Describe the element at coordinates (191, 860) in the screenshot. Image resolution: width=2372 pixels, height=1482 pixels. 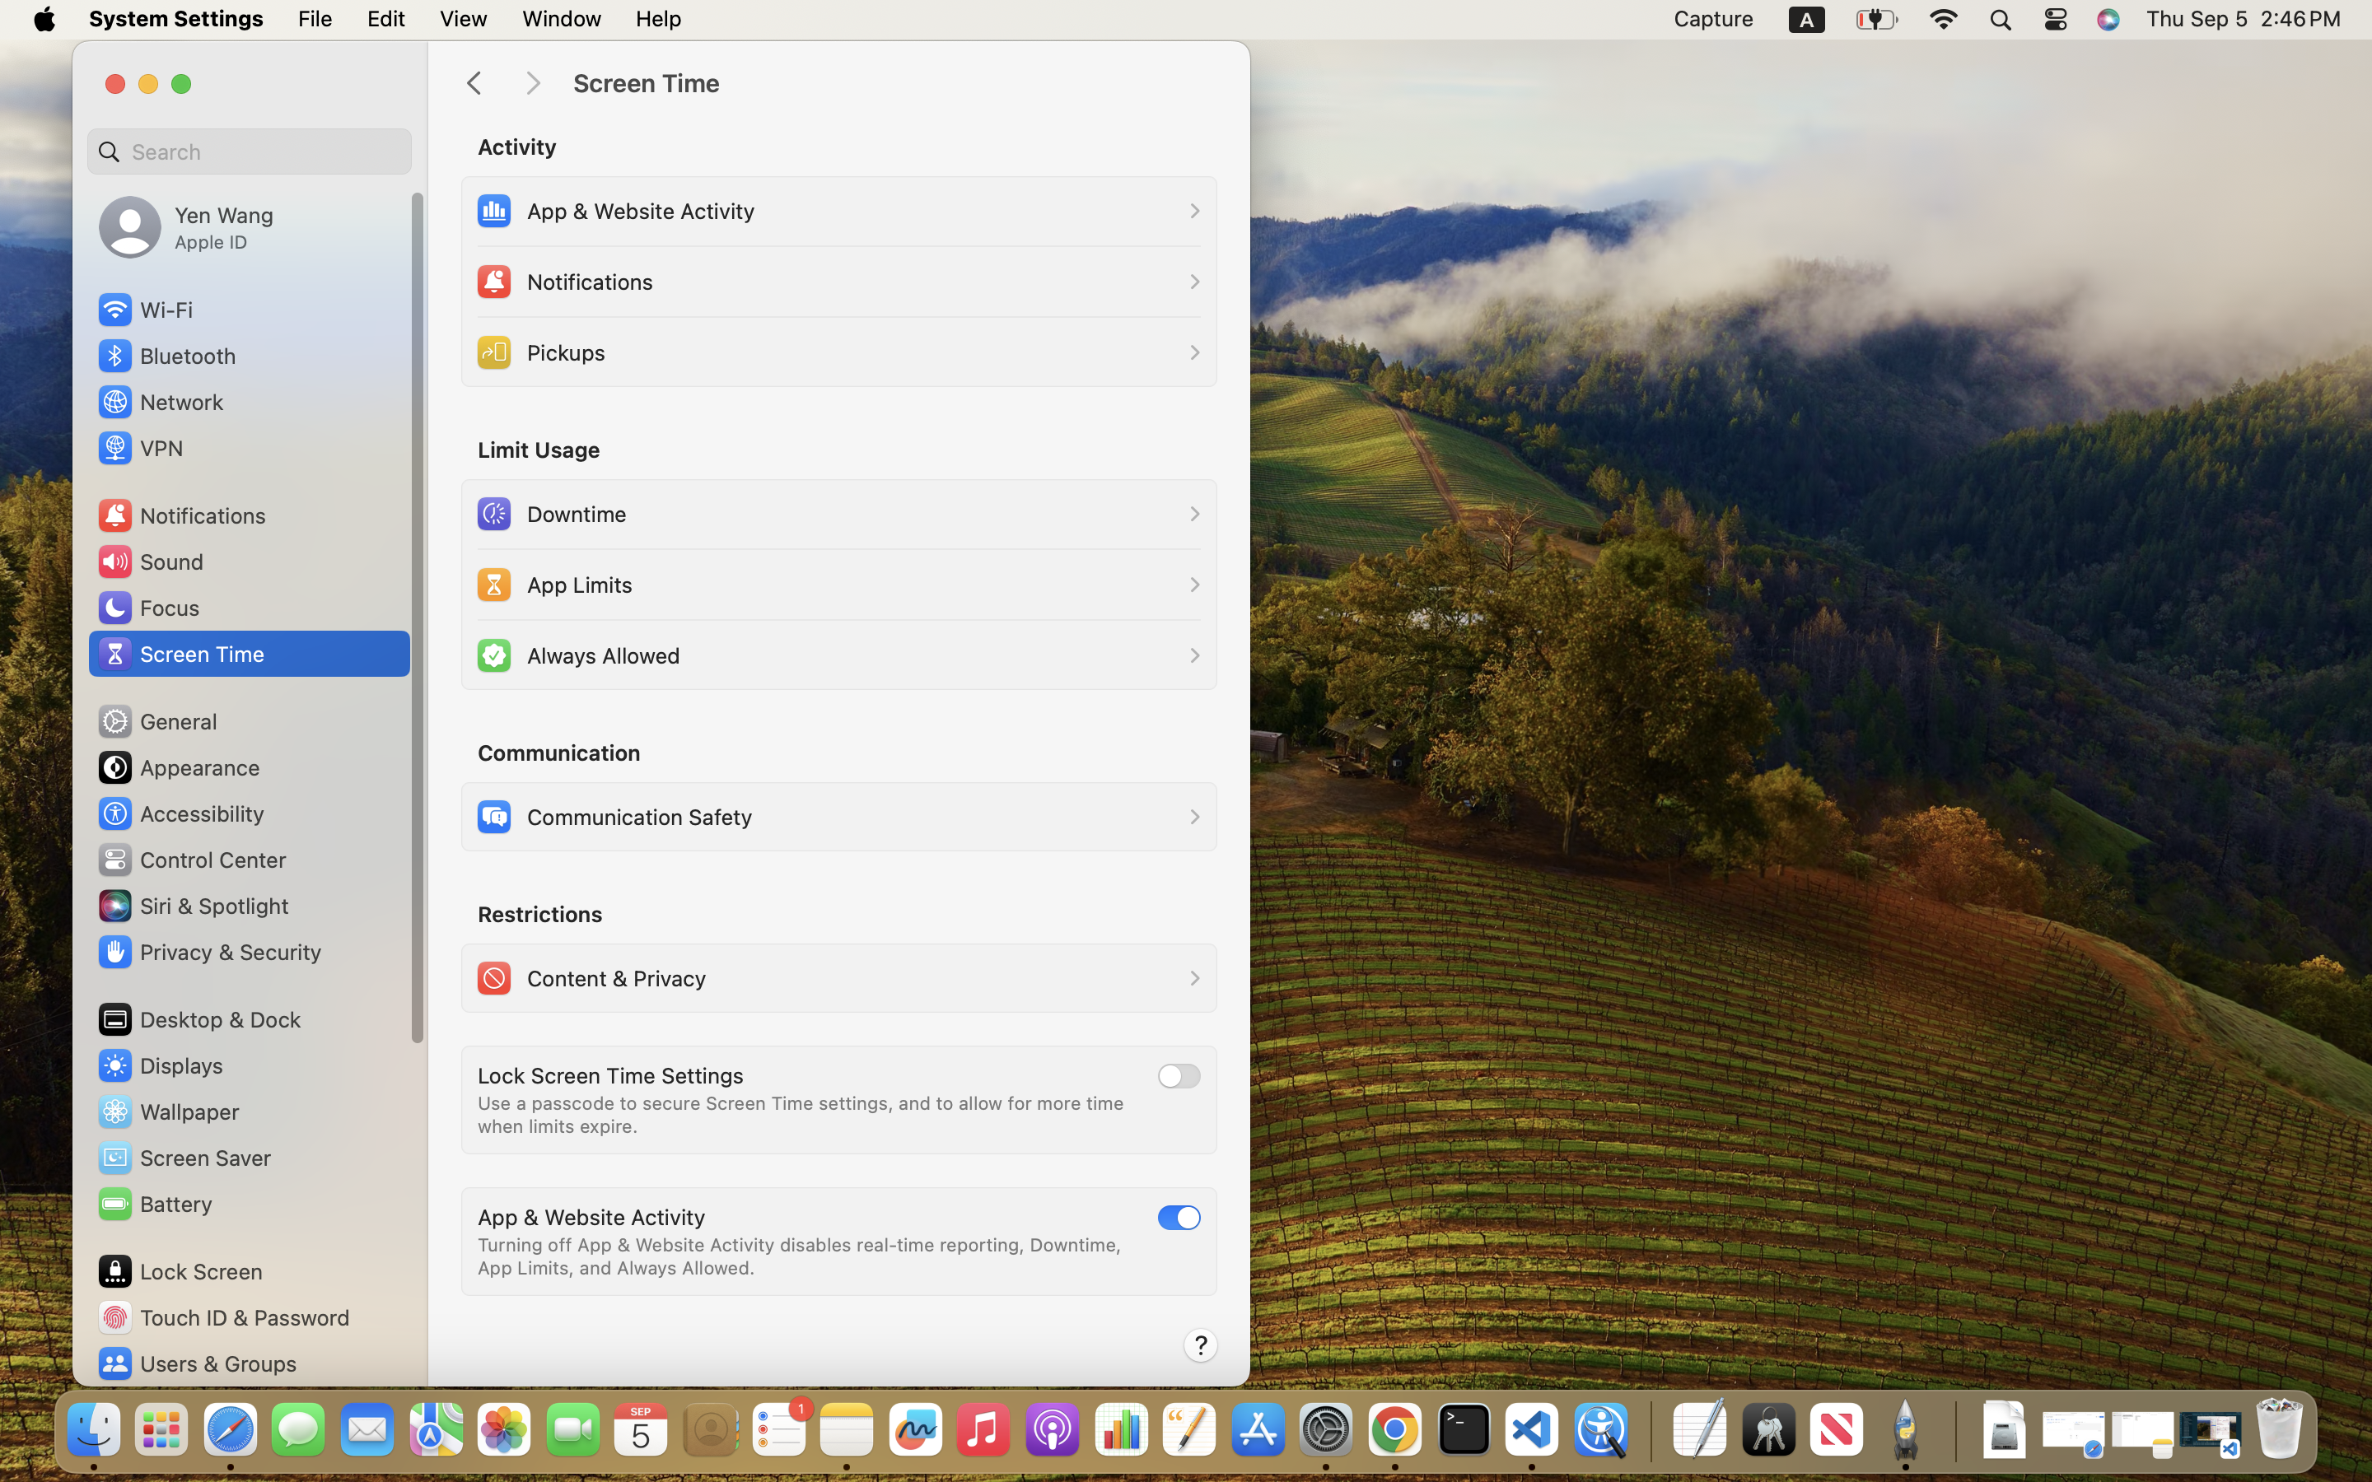
I see `Control Center` at that location.